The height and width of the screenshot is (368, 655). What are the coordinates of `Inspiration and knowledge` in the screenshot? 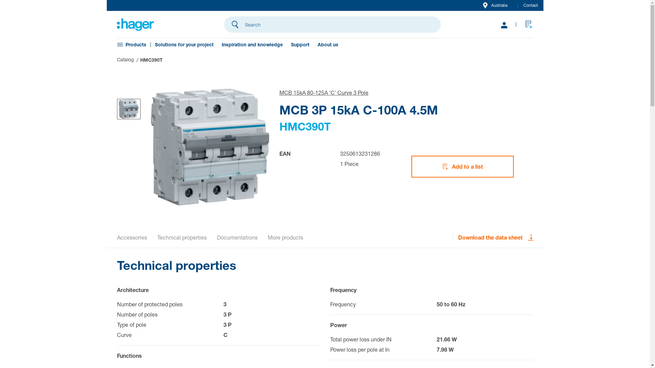 It's located at (252, 45).